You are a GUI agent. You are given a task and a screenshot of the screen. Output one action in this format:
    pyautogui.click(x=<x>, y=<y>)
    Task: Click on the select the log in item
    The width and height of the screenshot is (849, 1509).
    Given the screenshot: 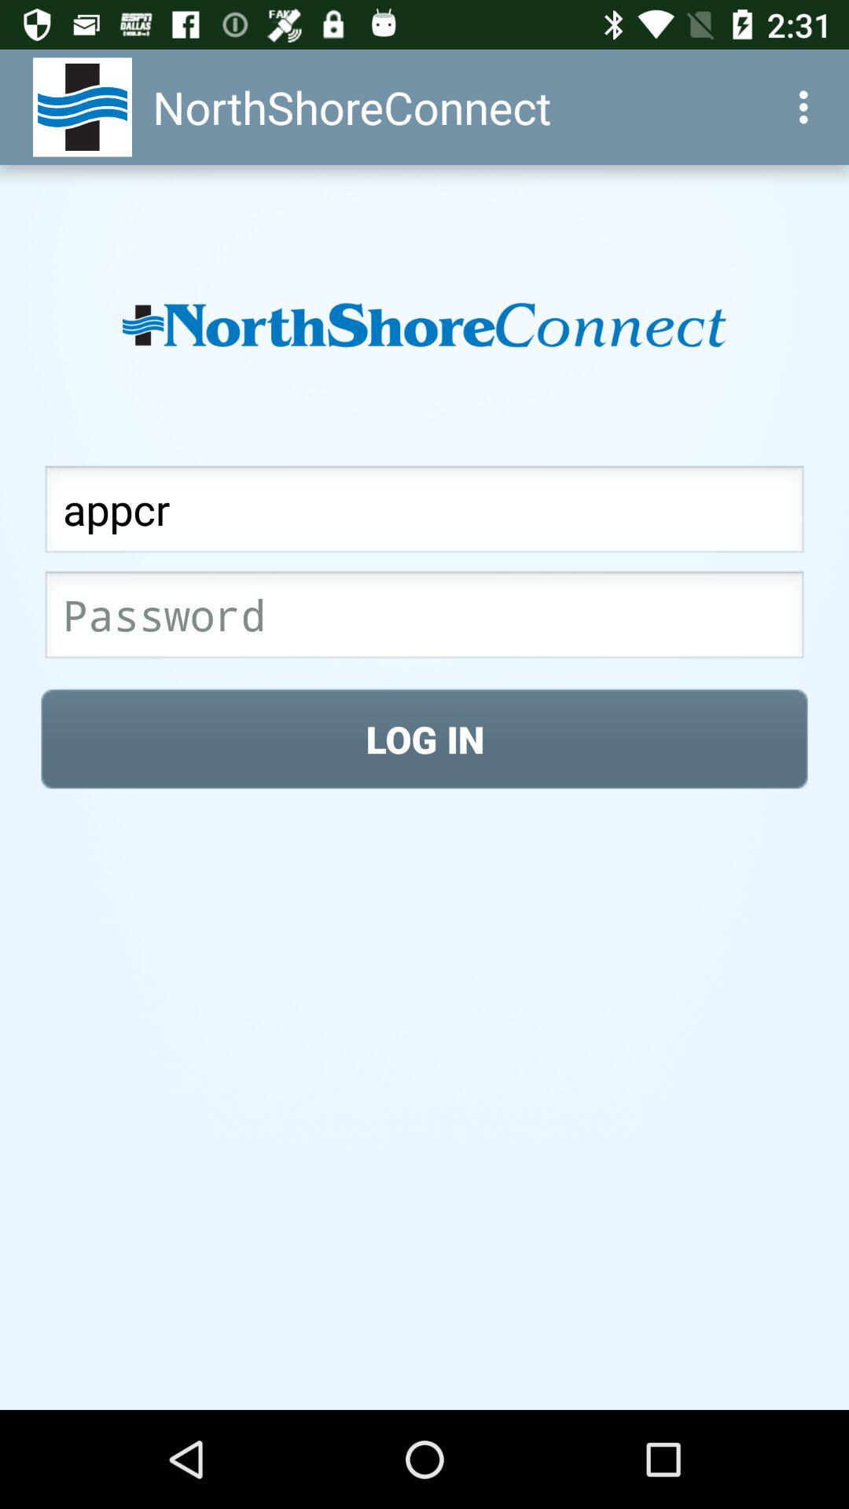 What is the action you would take?
    pyautogui.click(x=424, y=739)
    